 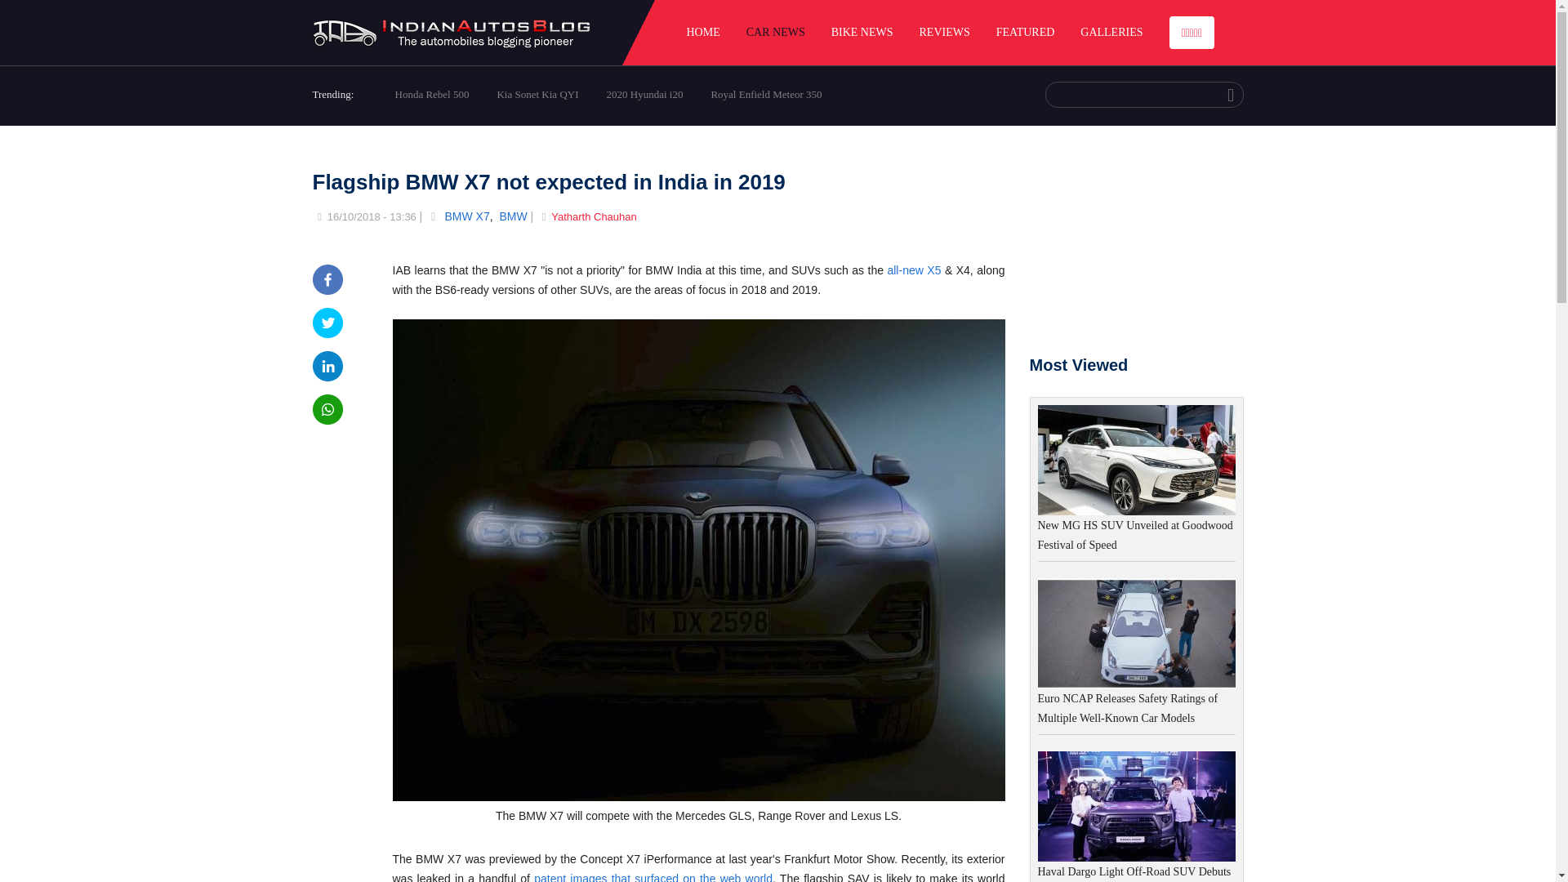 I want to click on HOME, so click(x=702, y=33).